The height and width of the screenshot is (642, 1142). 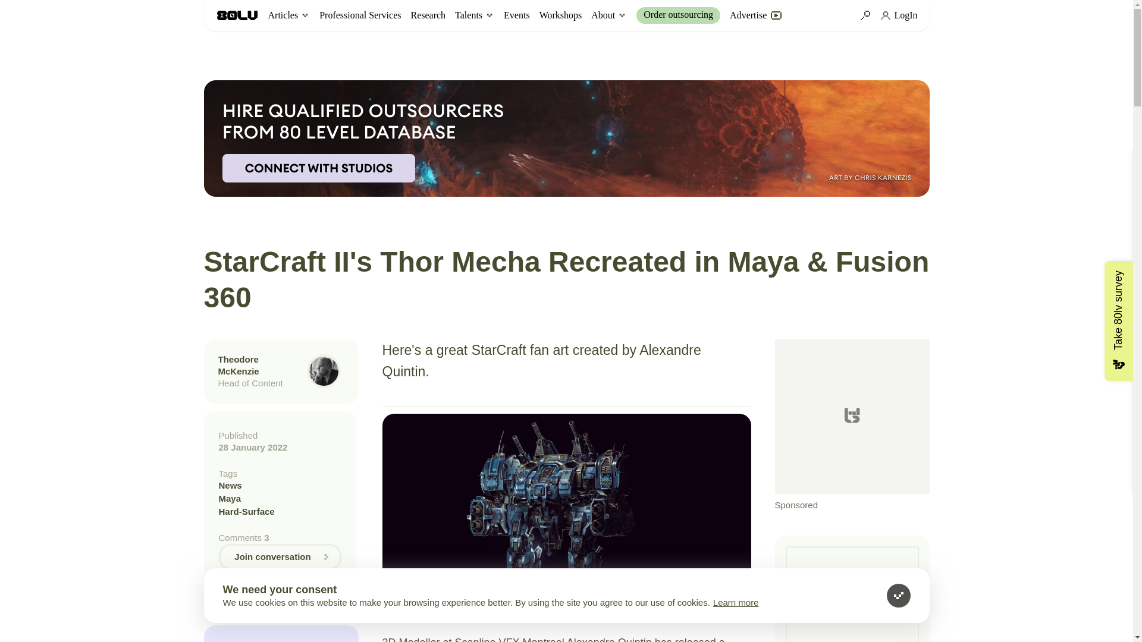 What do you see at coordinates (280, 485) in the screenshot?
I see `News` at bounding box center [280, 485].